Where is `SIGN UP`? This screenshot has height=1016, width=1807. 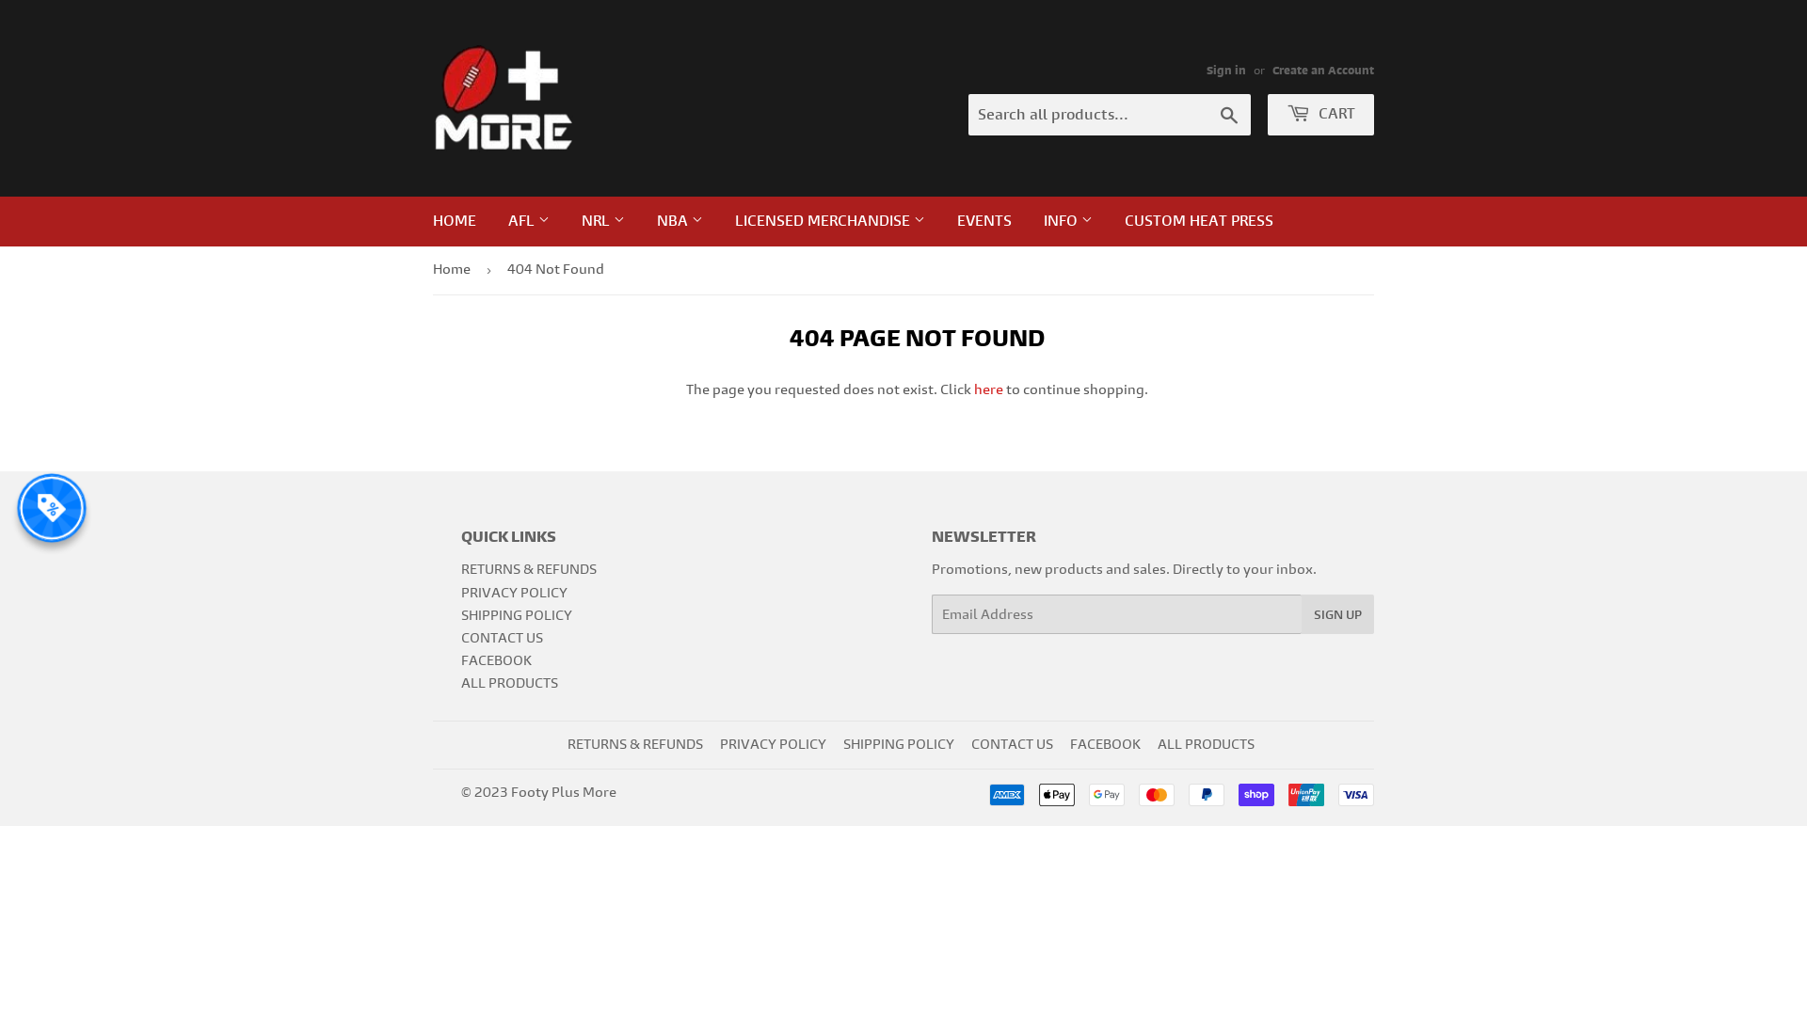 SIGN UP is located at coordinates (1338, 614).